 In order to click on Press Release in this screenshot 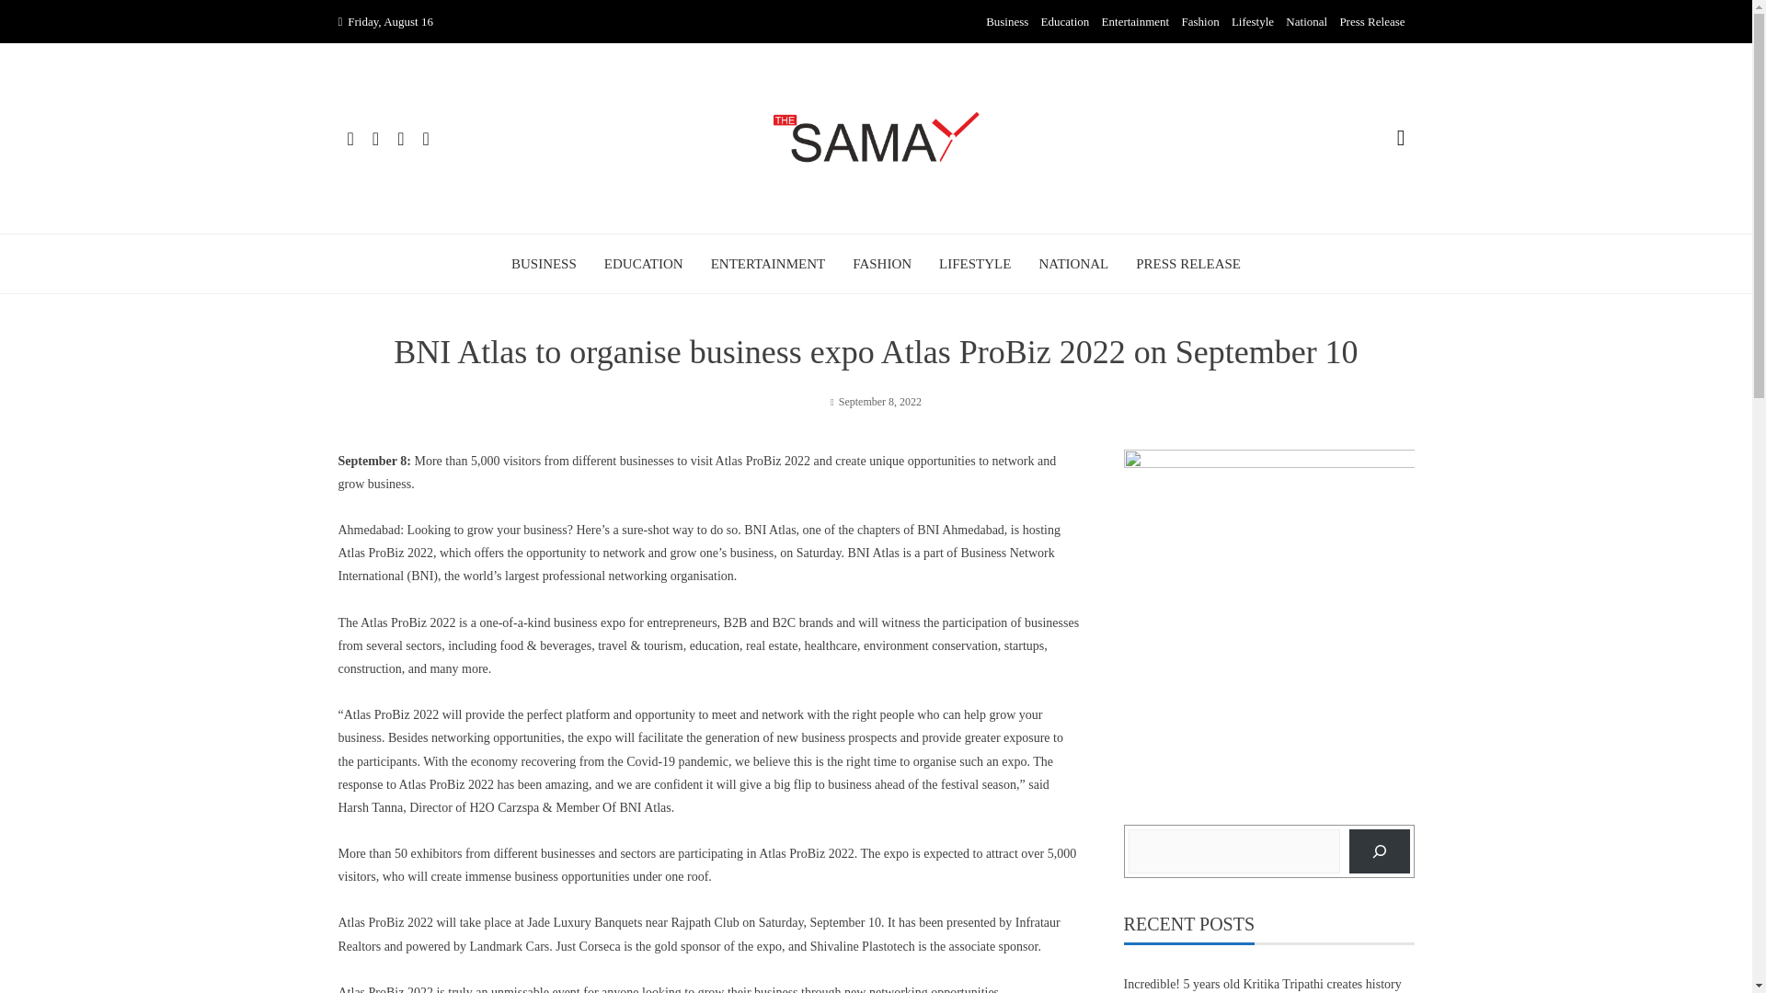, I will do `click(1370, 22)`.